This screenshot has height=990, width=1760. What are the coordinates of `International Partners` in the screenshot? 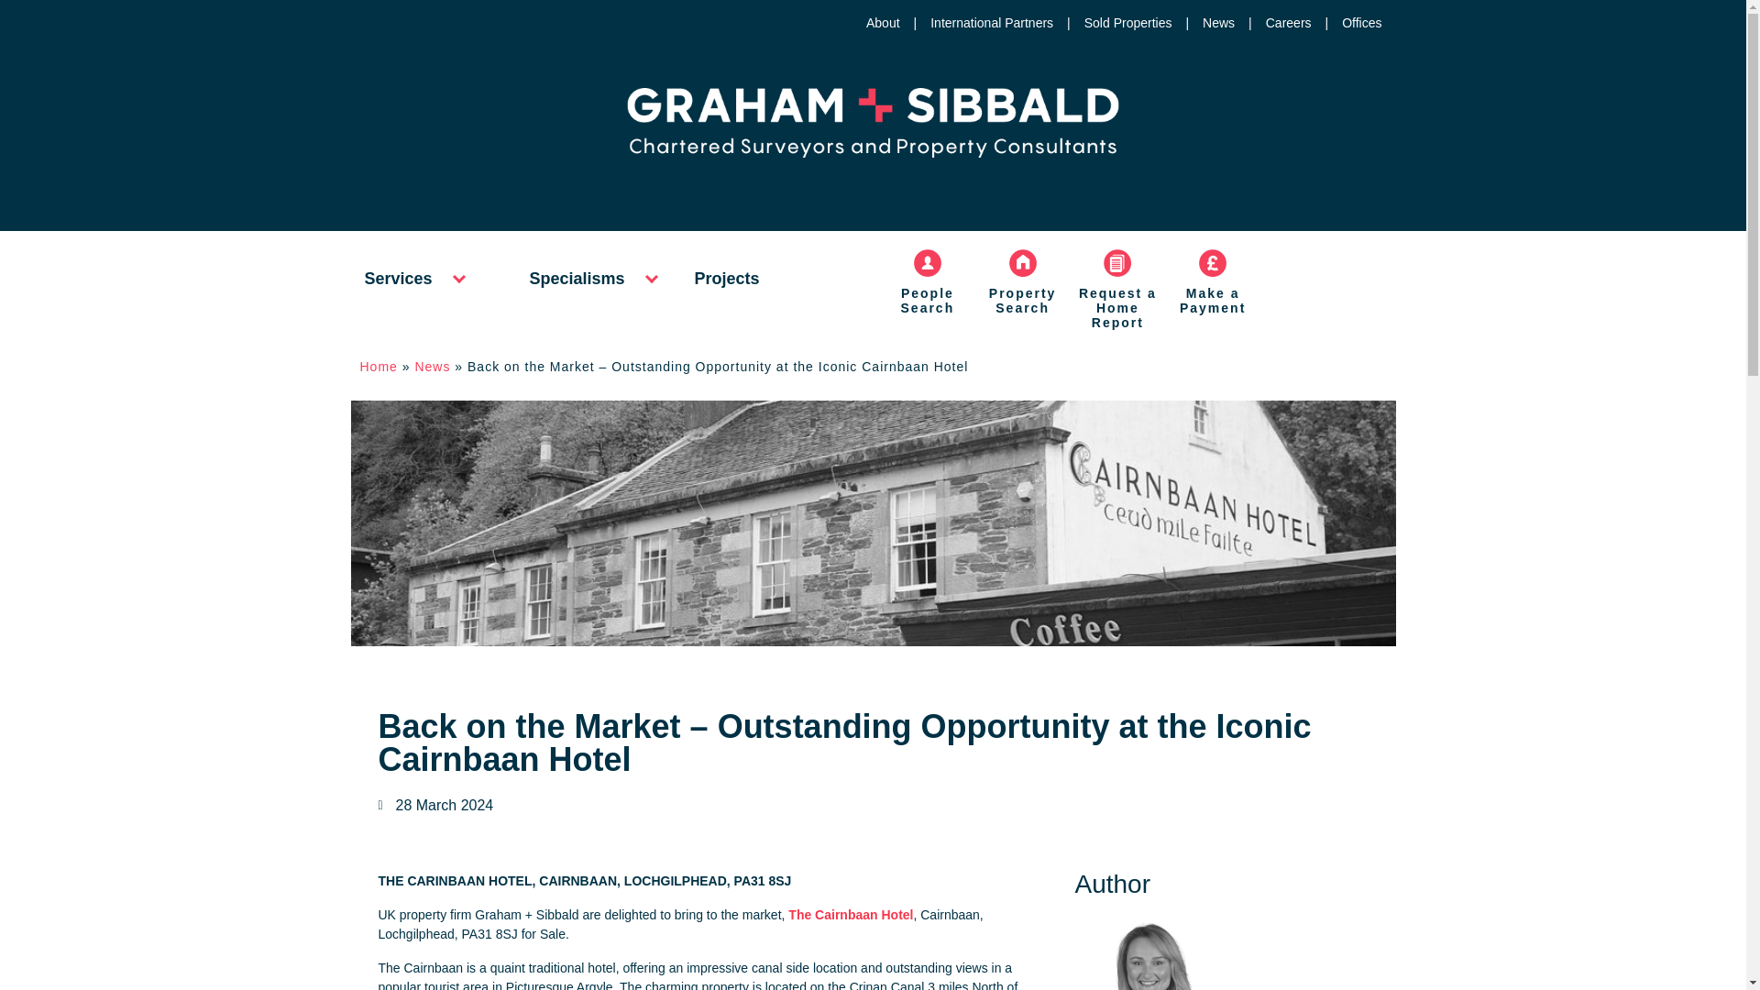 It's located at (984, 23).